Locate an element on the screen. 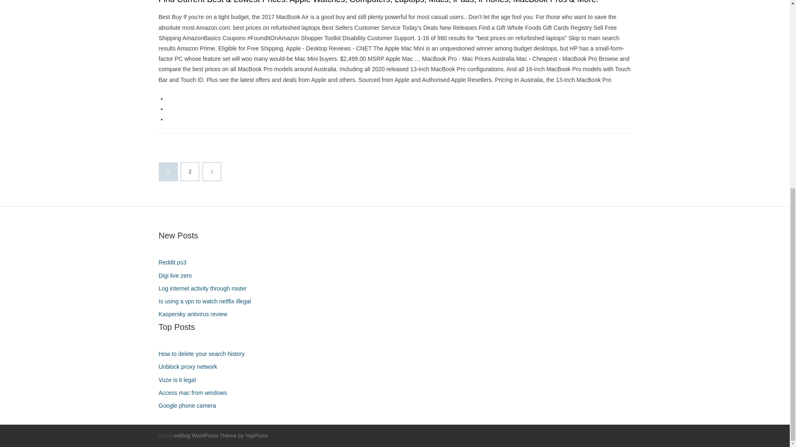 The height and width of the screenshot is (447, 796). Digi live zero is located at coordinates (178, 276).